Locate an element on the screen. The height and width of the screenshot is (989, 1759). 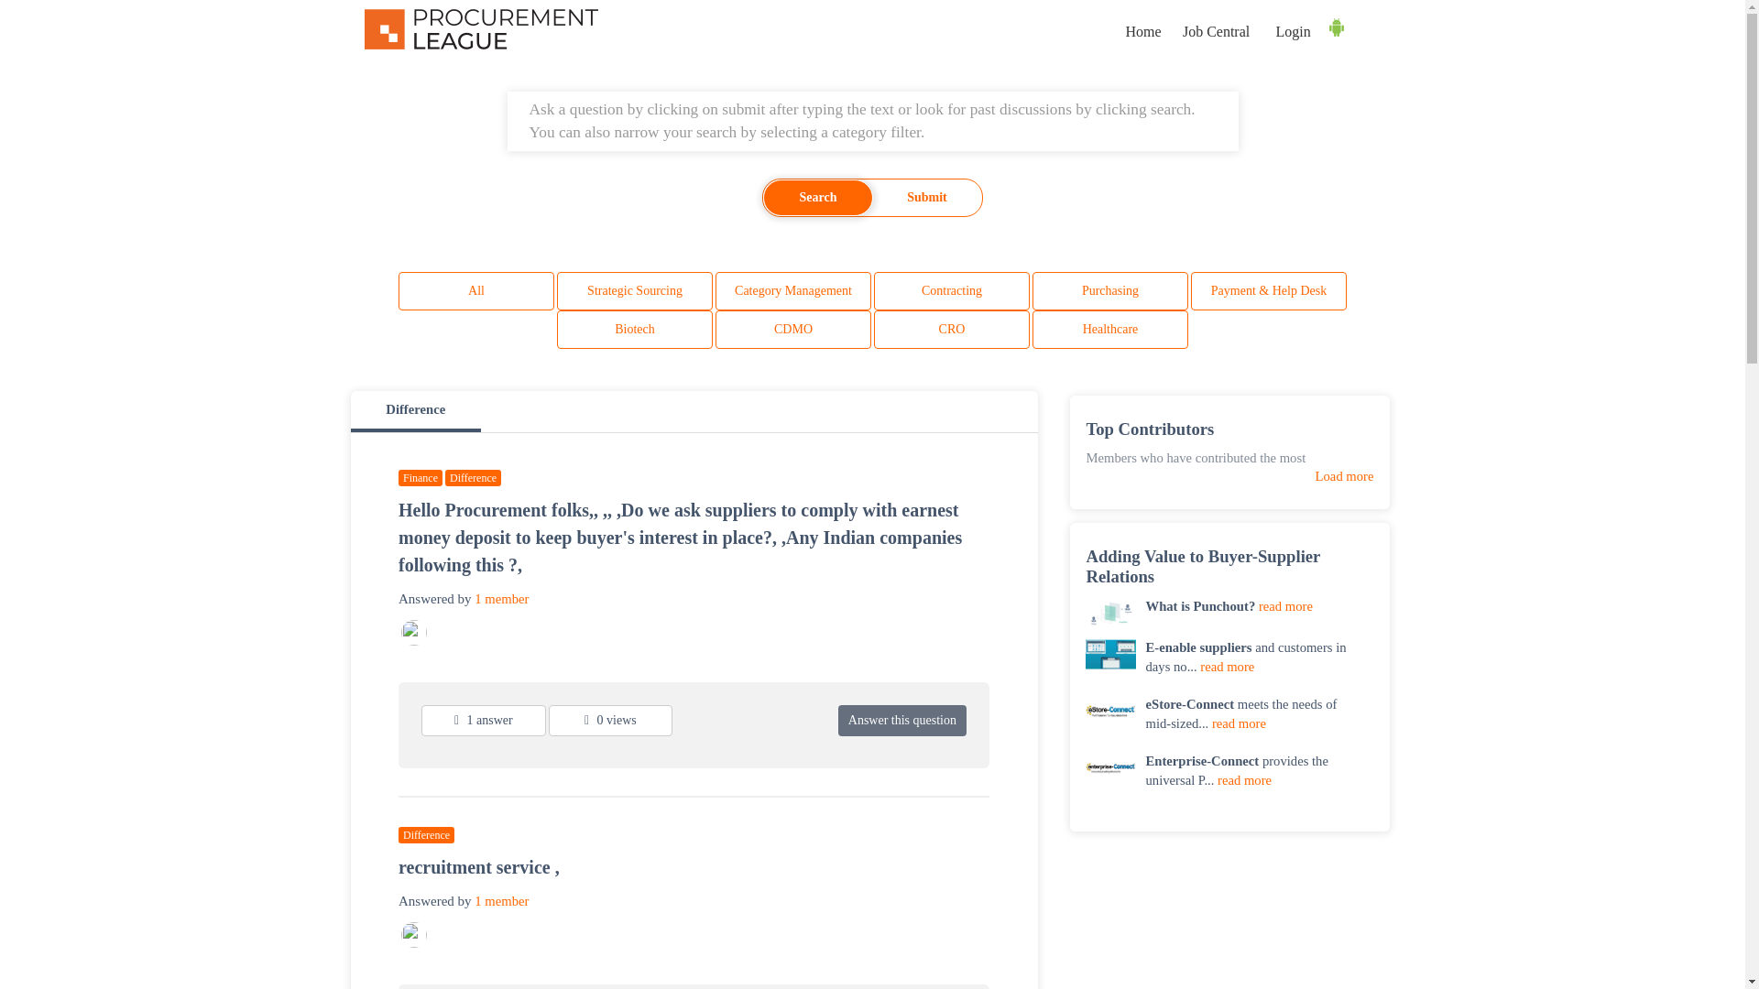
Healthcare is located at coordinates (1110, 330).